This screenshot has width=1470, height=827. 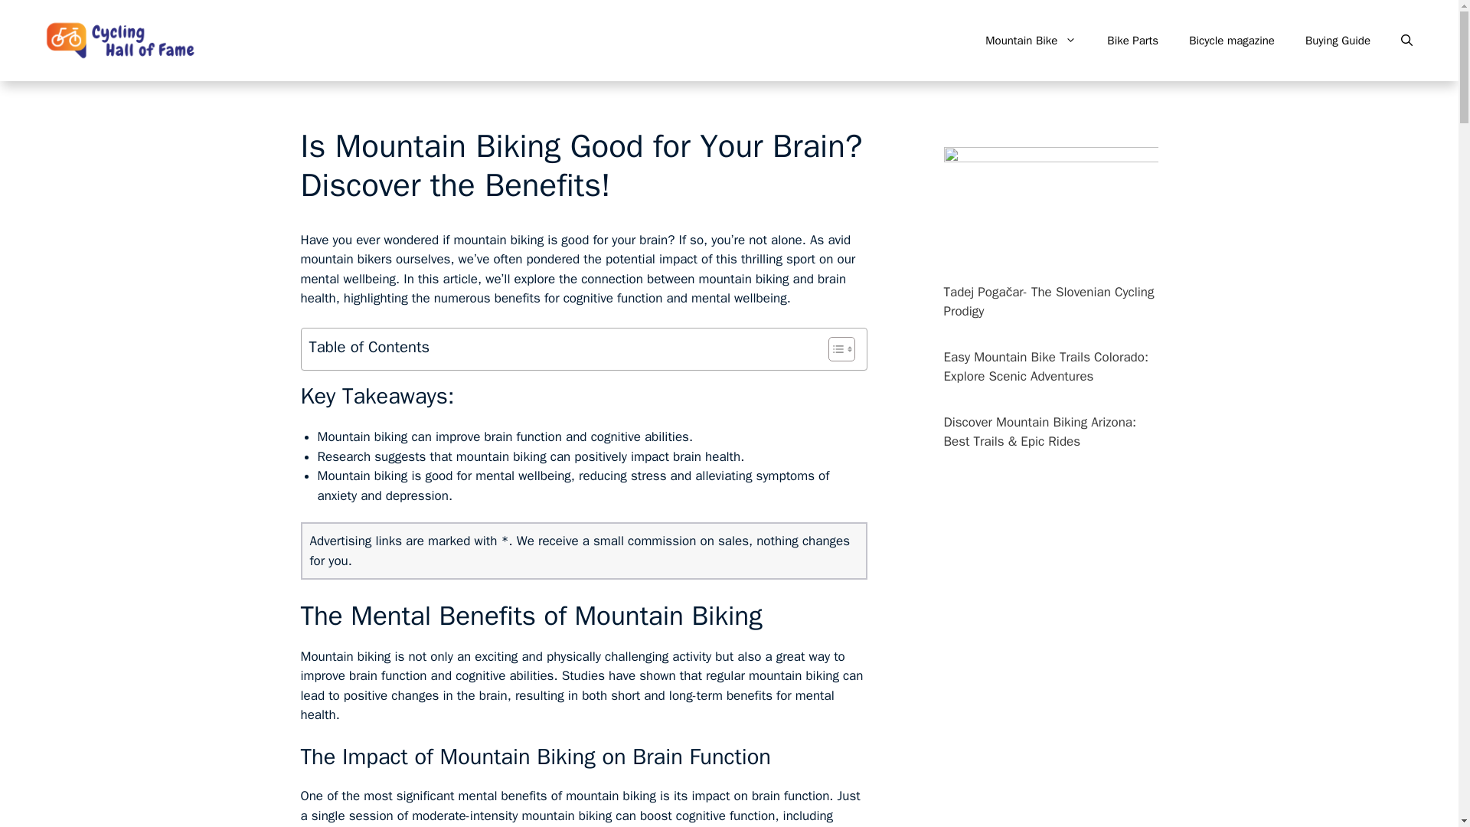 I want to click on Mountain Bike, so click(x=1031, y=40).